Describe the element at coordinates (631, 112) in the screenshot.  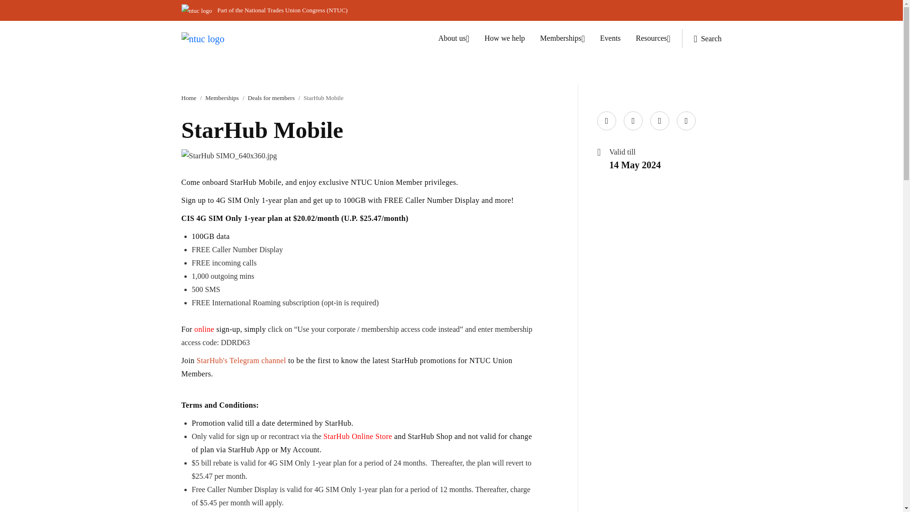
I see `Twitter` at that location.